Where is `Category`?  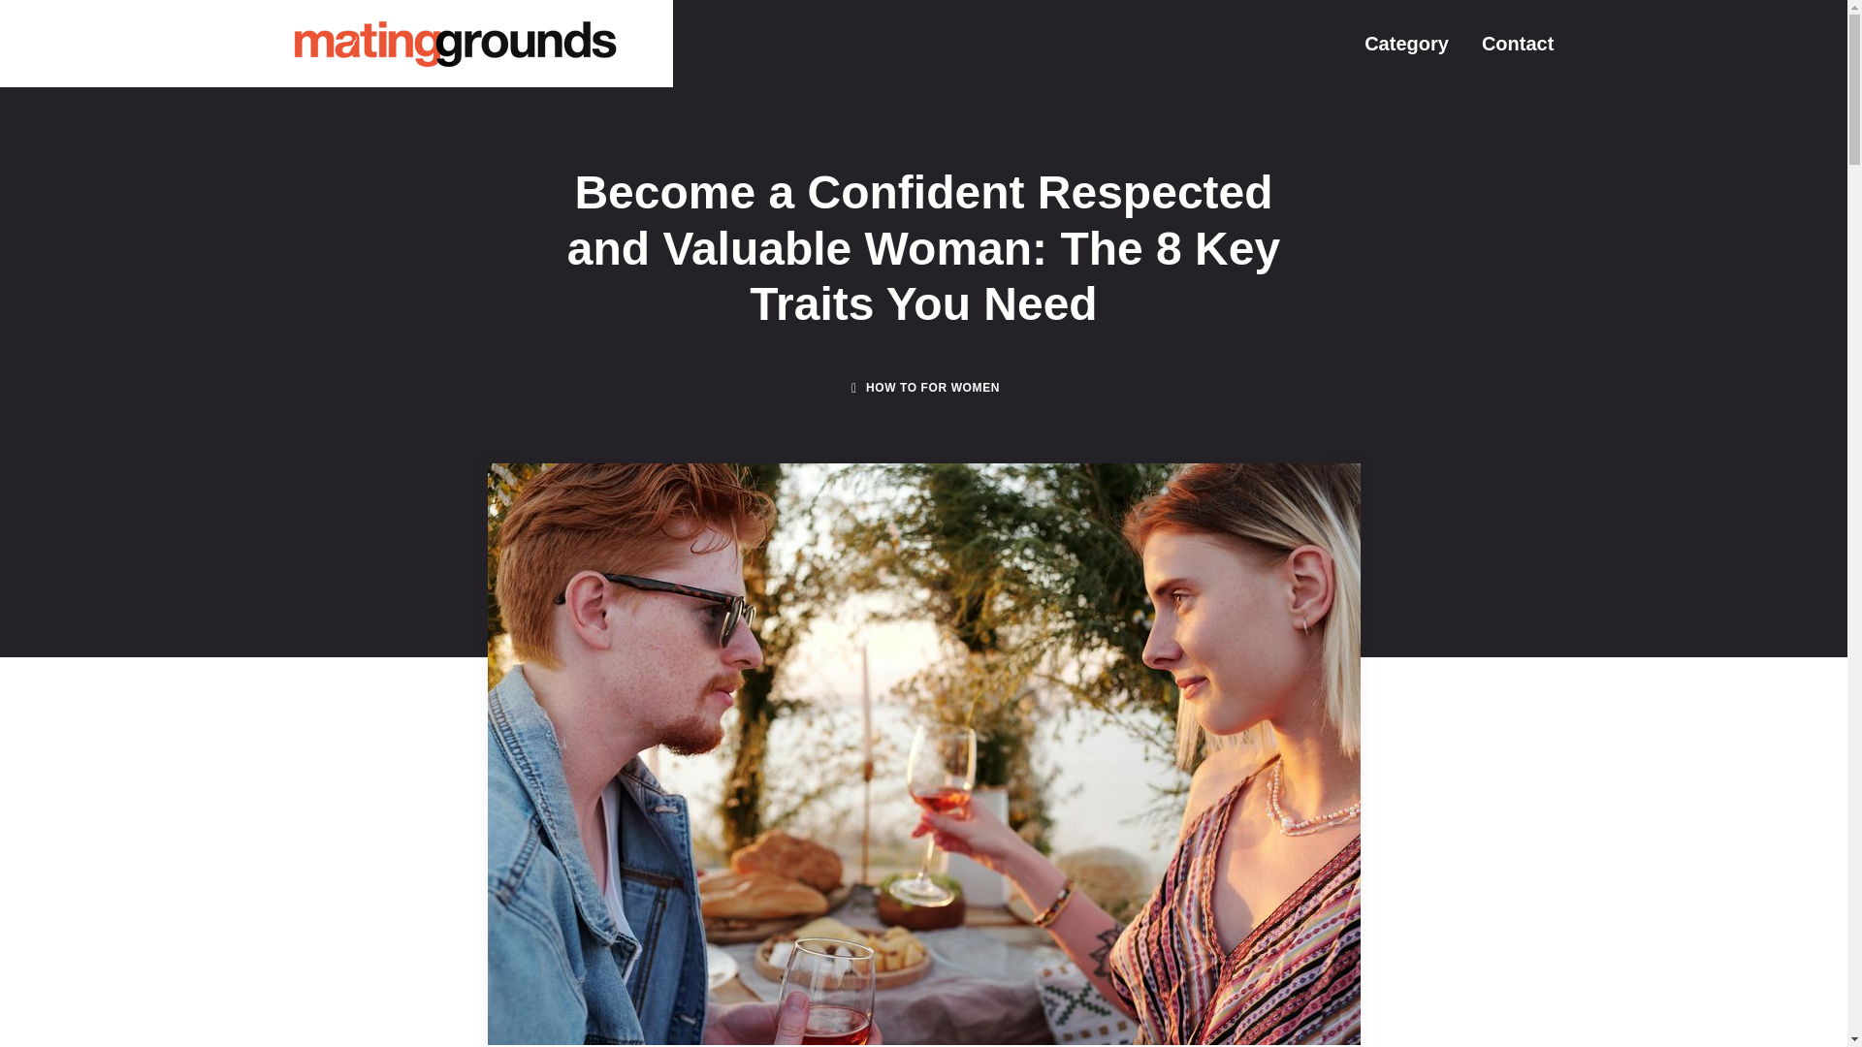
Category is located at coordinates (1406, 43).